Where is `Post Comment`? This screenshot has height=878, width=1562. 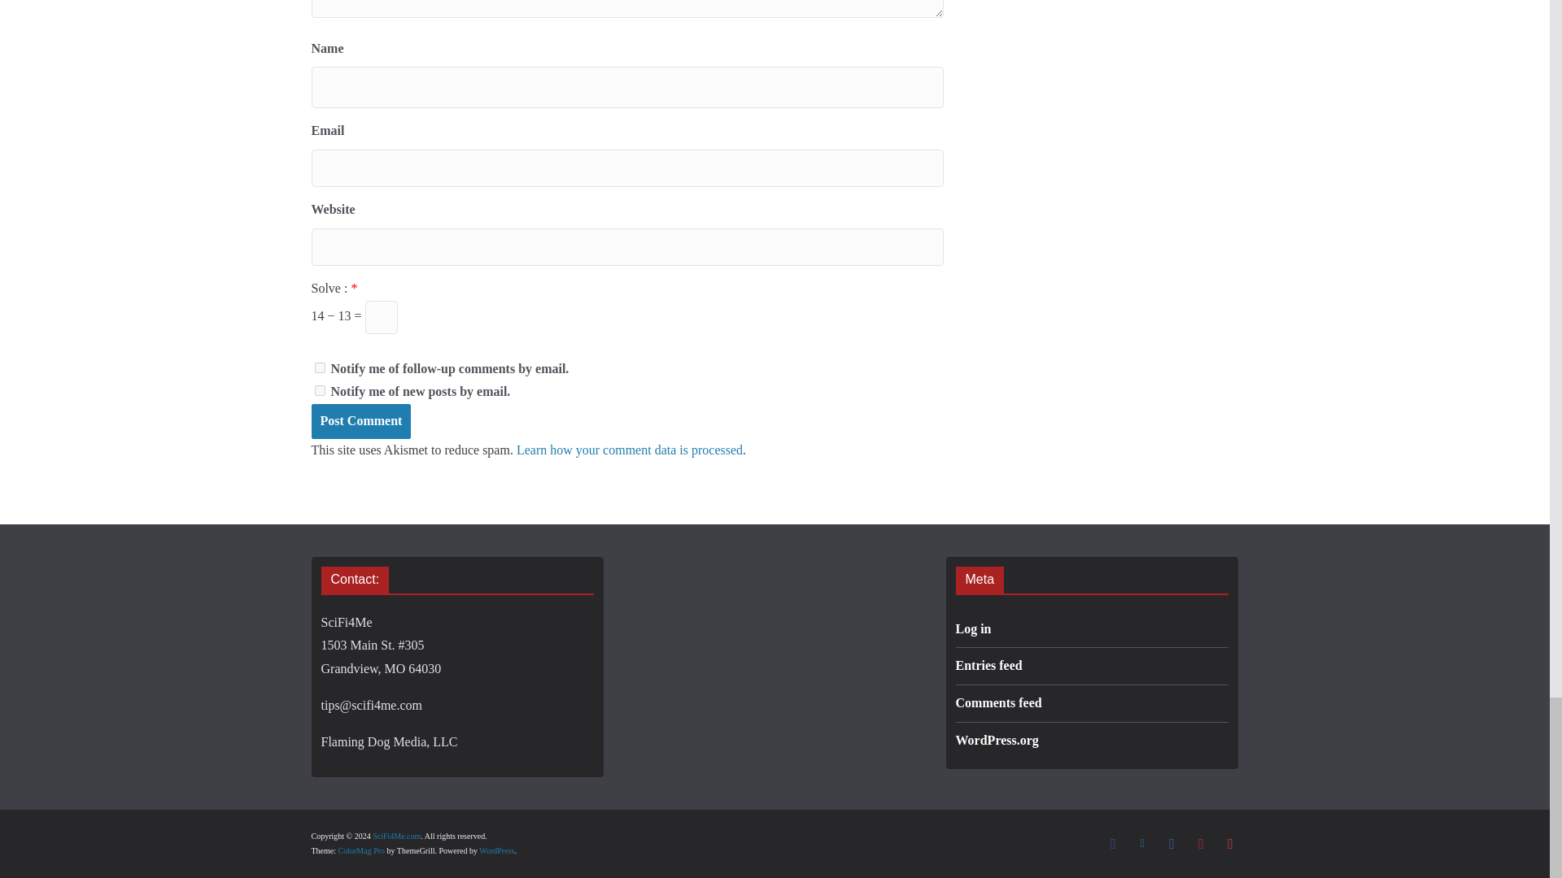 Post Comment is located at coordinates (360, 421).